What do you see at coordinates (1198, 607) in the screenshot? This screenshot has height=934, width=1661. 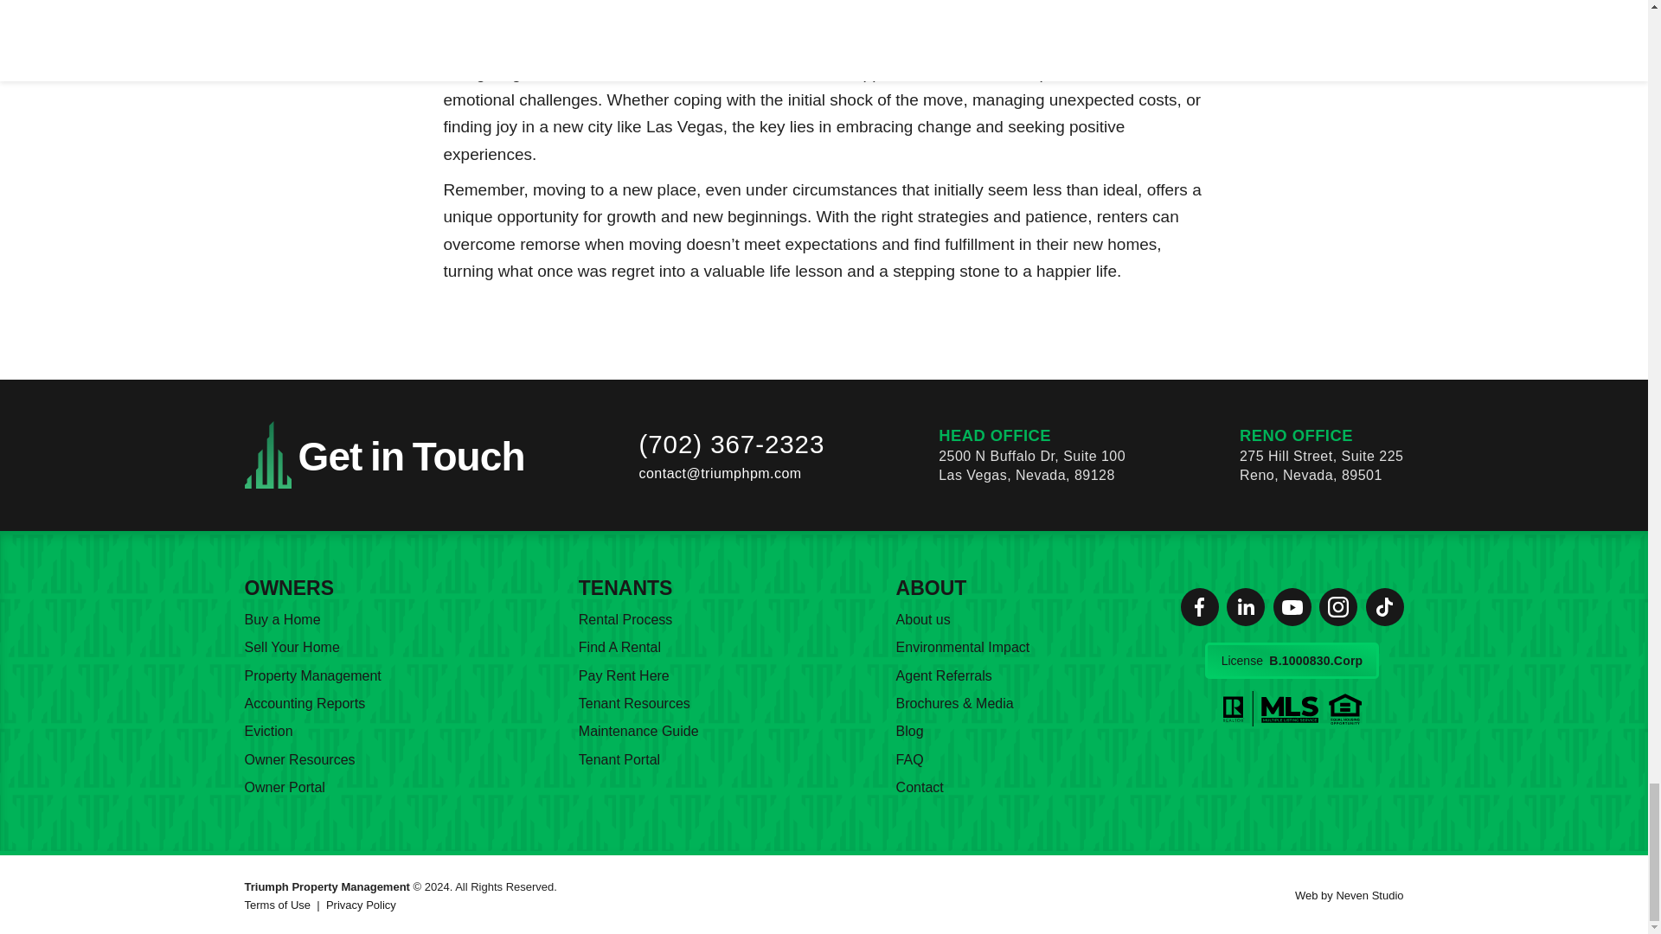 I see `Triumph Property Management on Facebook` at bounding box center [1198, 607].